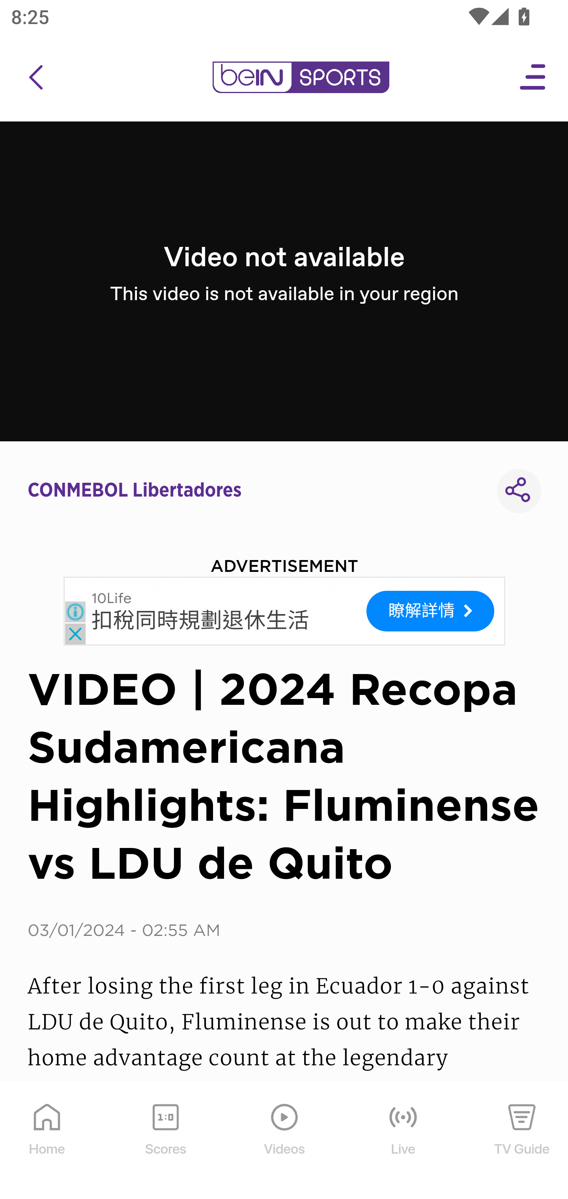 This screenshot has height=1199, width=568. What do you see at coordinates (430, 611) in the screenshot?
I see `瞭解詳情` at bounding box center [430, 611].